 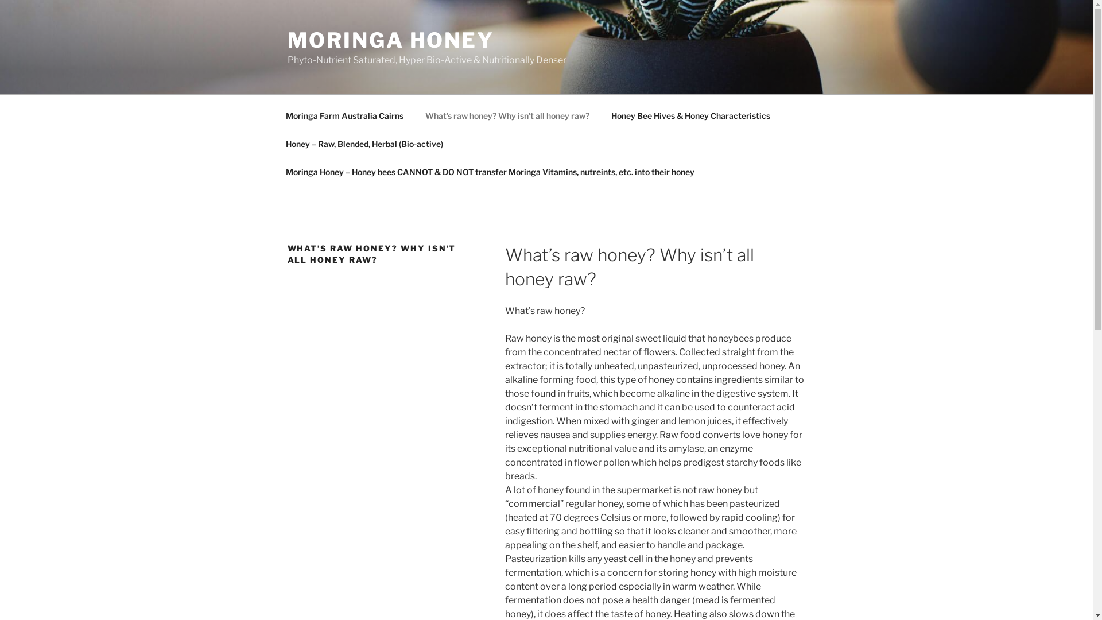 I want to click on MORINGA HONEY, so click(x=390, y=40).